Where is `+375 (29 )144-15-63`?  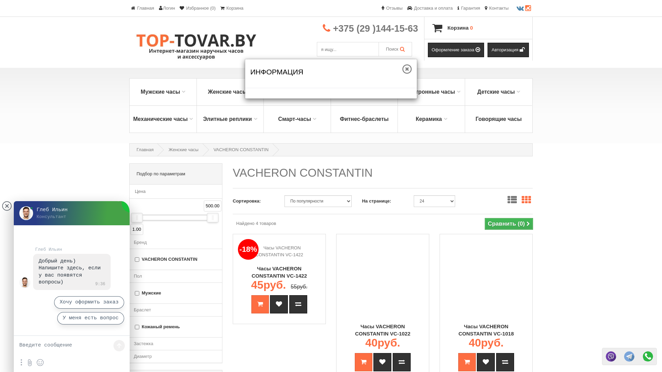
+375 (29 )144-15-63 is located at coordinates (376, 29).